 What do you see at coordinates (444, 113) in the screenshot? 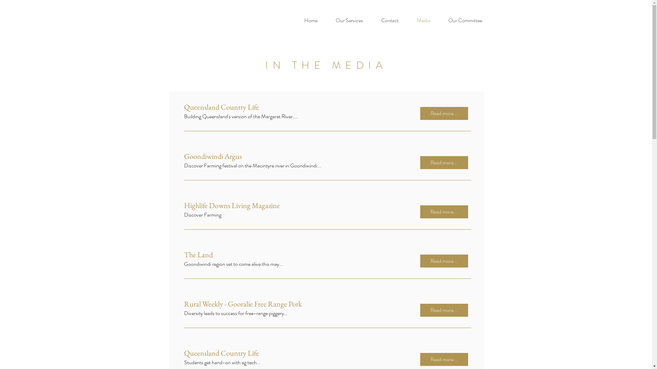
I see `Read more...` at bounding box center [444, 113].